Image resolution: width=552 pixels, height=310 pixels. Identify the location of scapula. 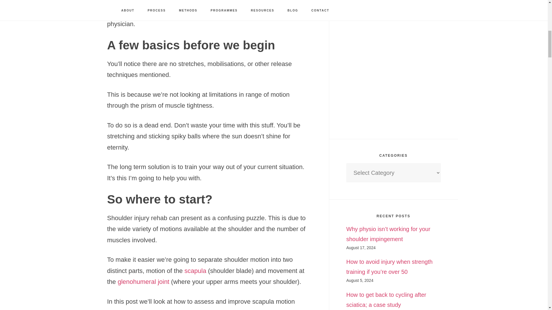
(196, 270).